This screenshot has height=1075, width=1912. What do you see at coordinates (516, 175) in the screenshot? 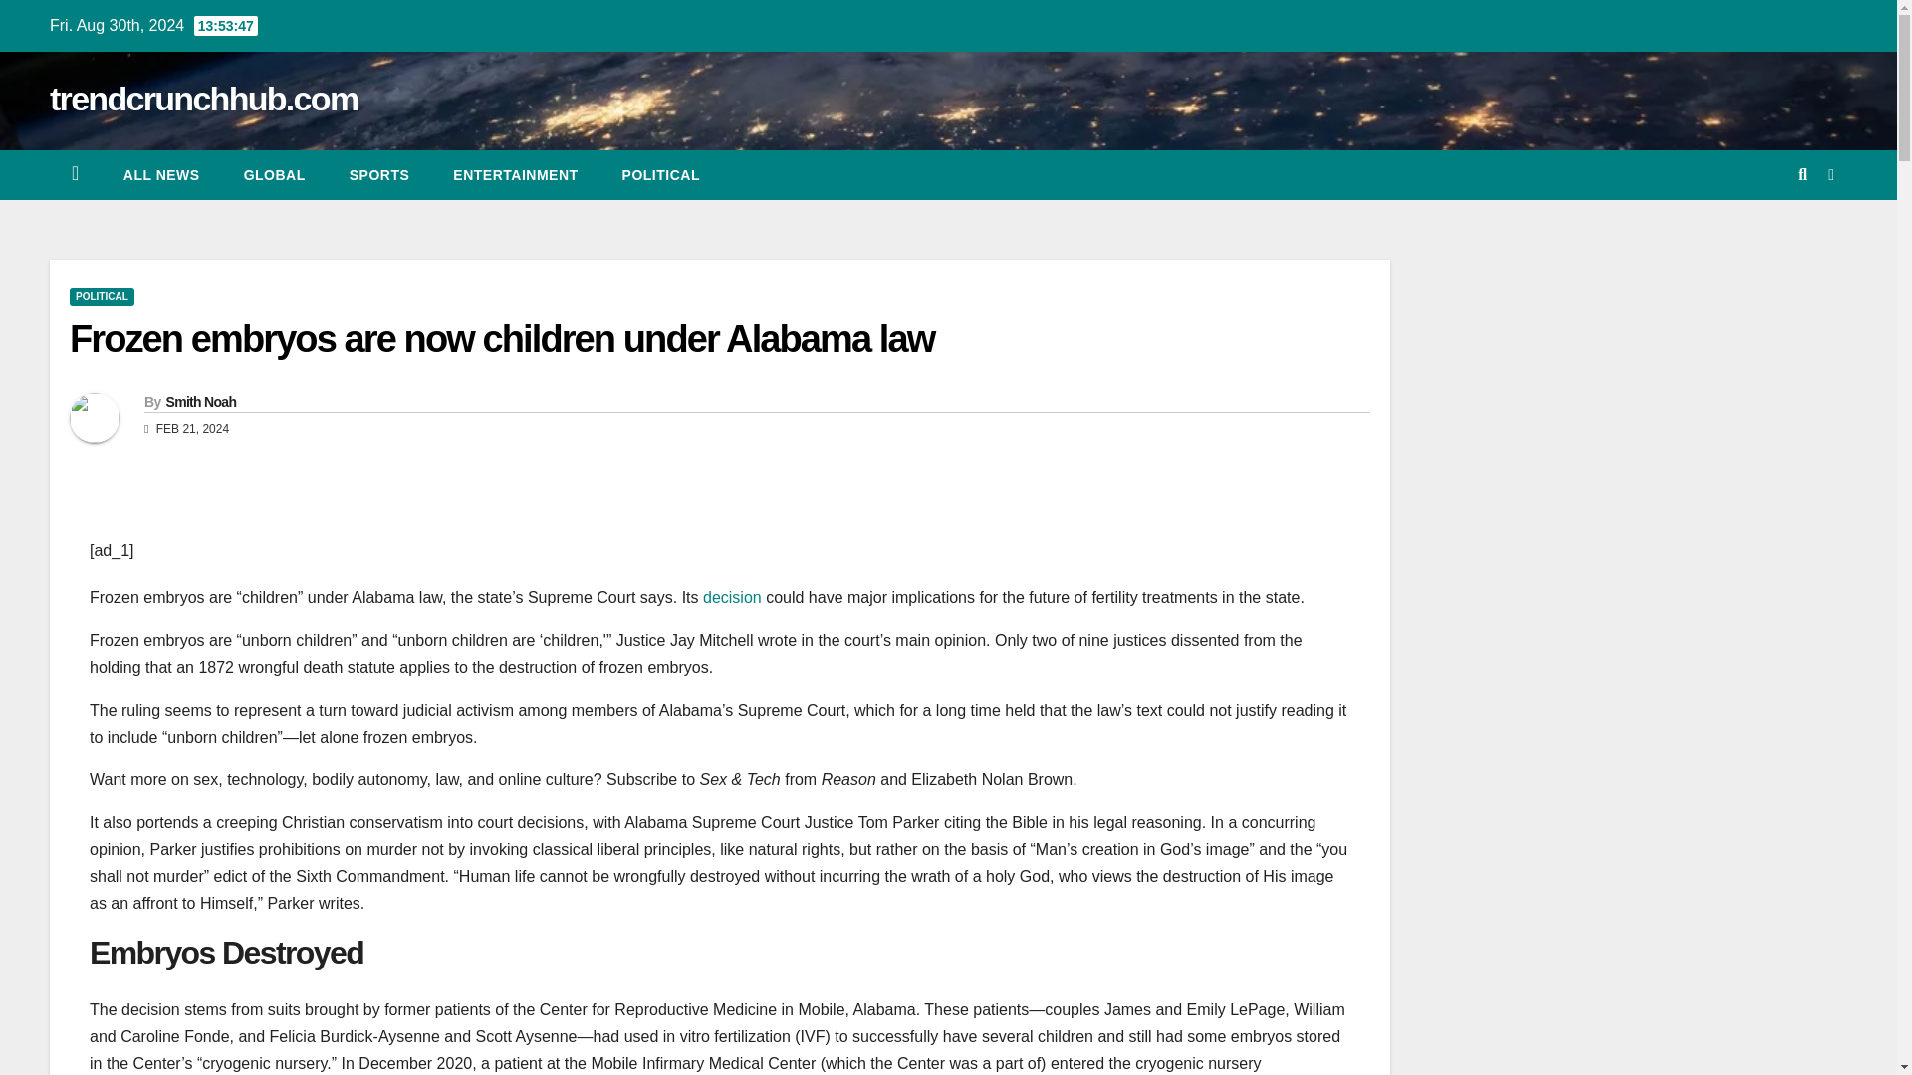
I see `ENTERTAINMENT` at bounding box center [516, 175].